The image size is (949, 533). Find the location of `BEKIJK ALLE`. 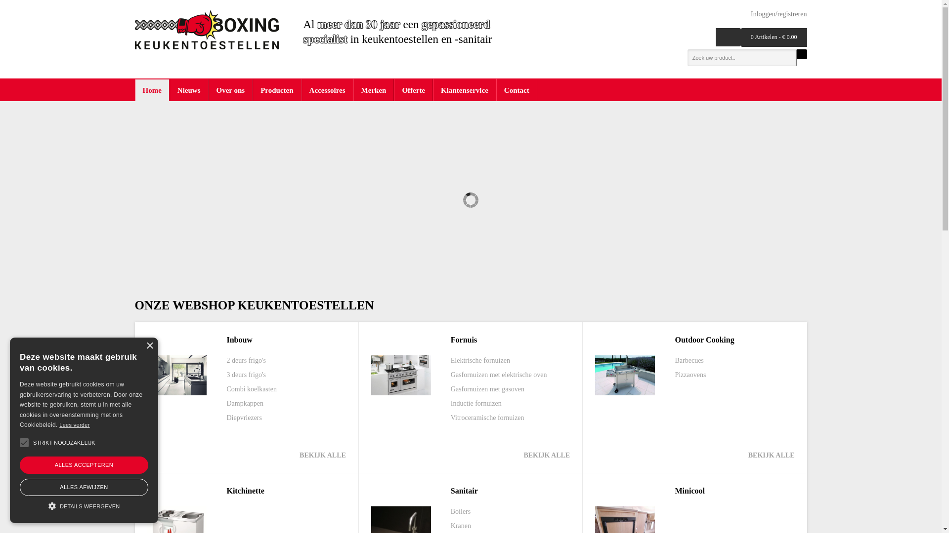

BEKIJK ALLE is located at coordinates (772, 455).